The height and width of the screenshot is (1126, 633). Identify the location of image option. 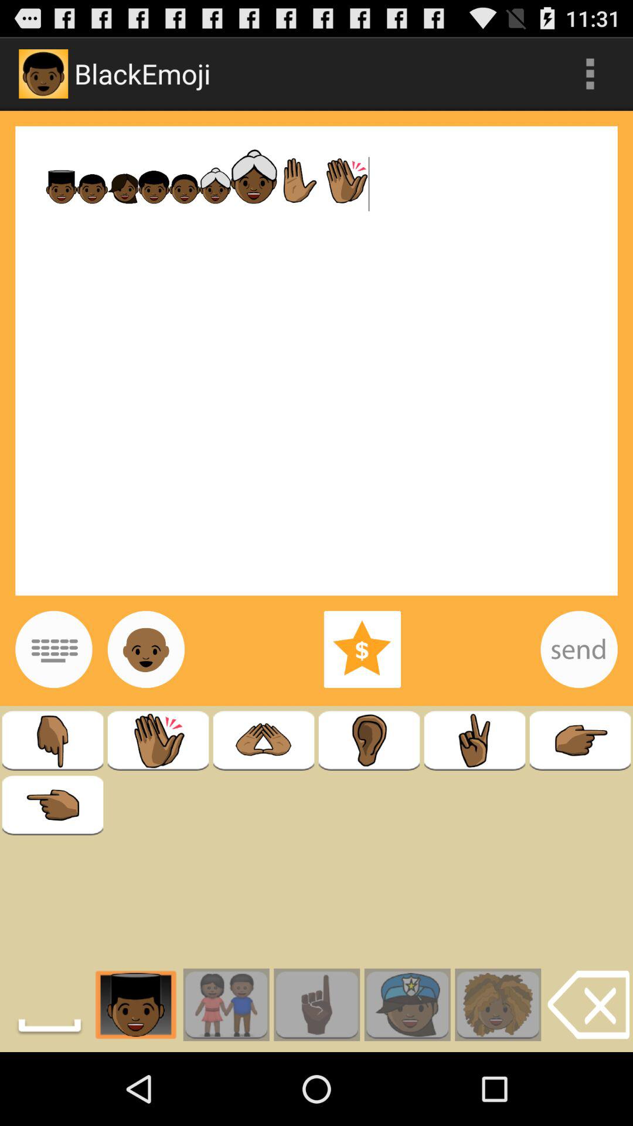
(146, 649).